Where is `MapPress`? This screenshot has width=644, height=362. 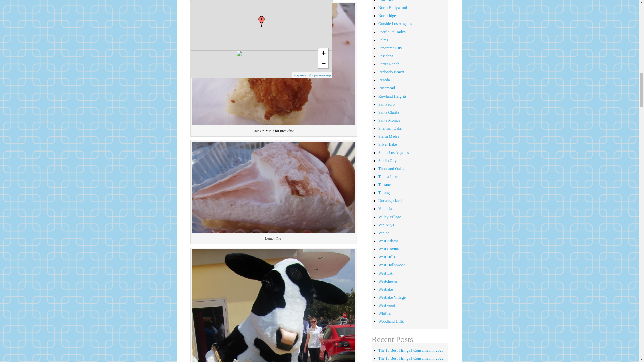
MapPress is located at coordinates (300, 76).